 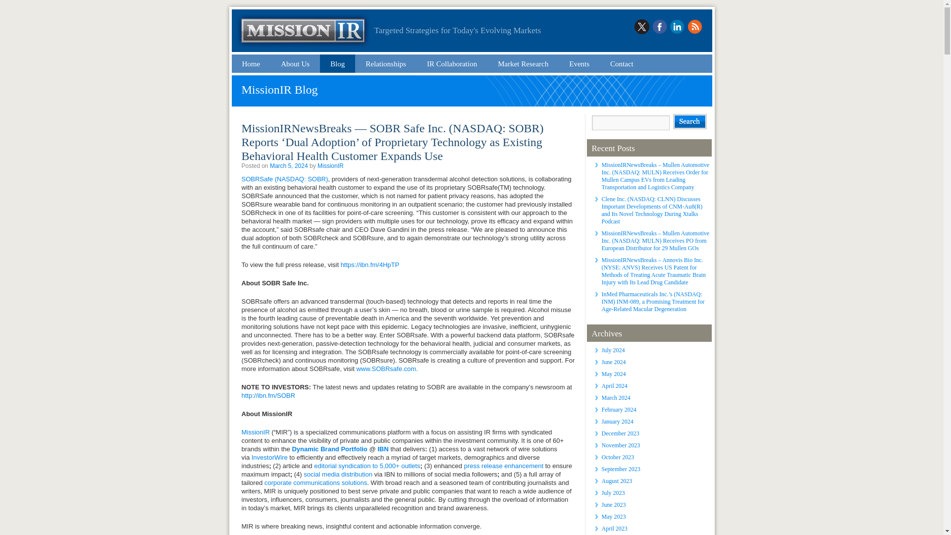 What do you see at coordinates (452, 63) in the screenshot?
I see `IR Collaboration` at bounding box center [452, 63].